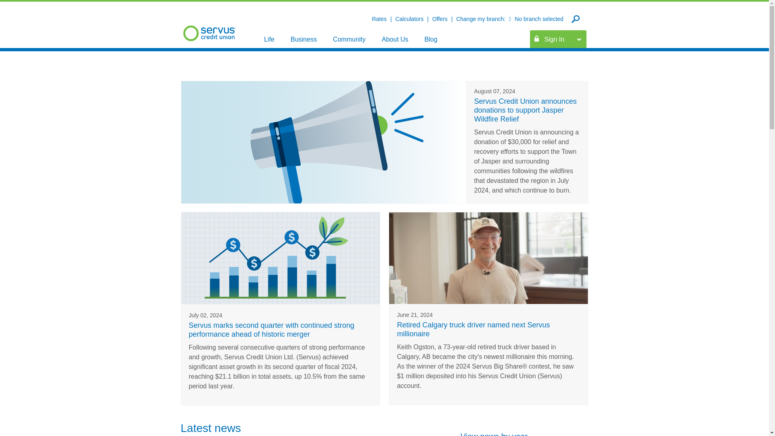 This screenshot has width=775, height=436. Describe the element at coordinates (395, 39) in the screenshot. I see `About Us` at that location.